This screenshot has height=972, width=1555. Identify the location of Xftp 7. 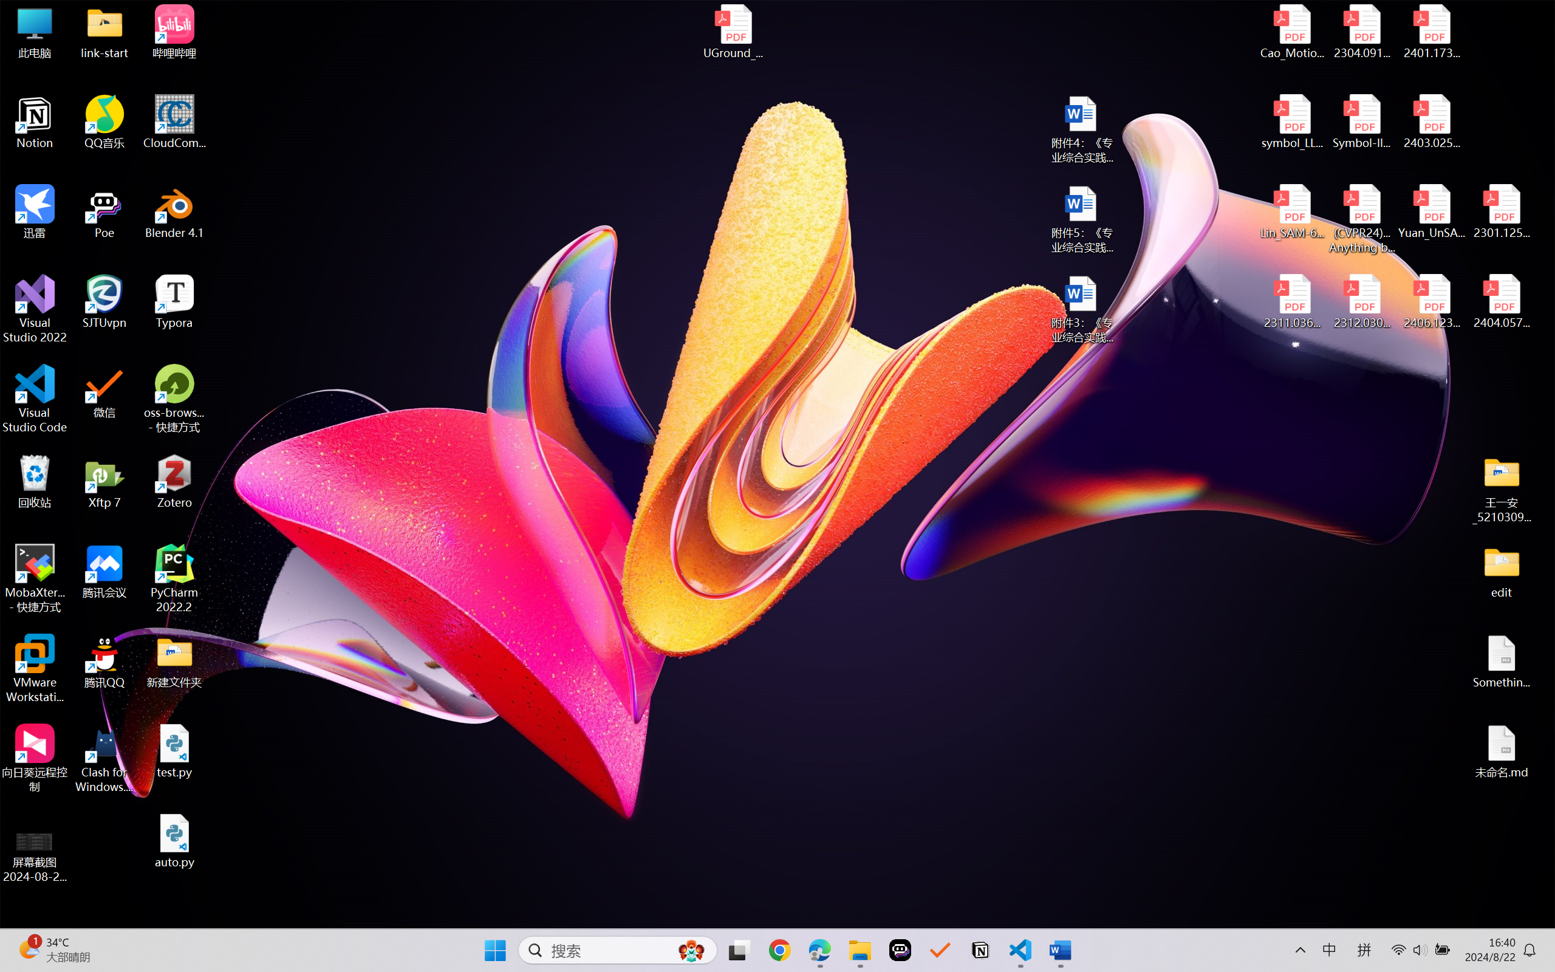
(104, 482).